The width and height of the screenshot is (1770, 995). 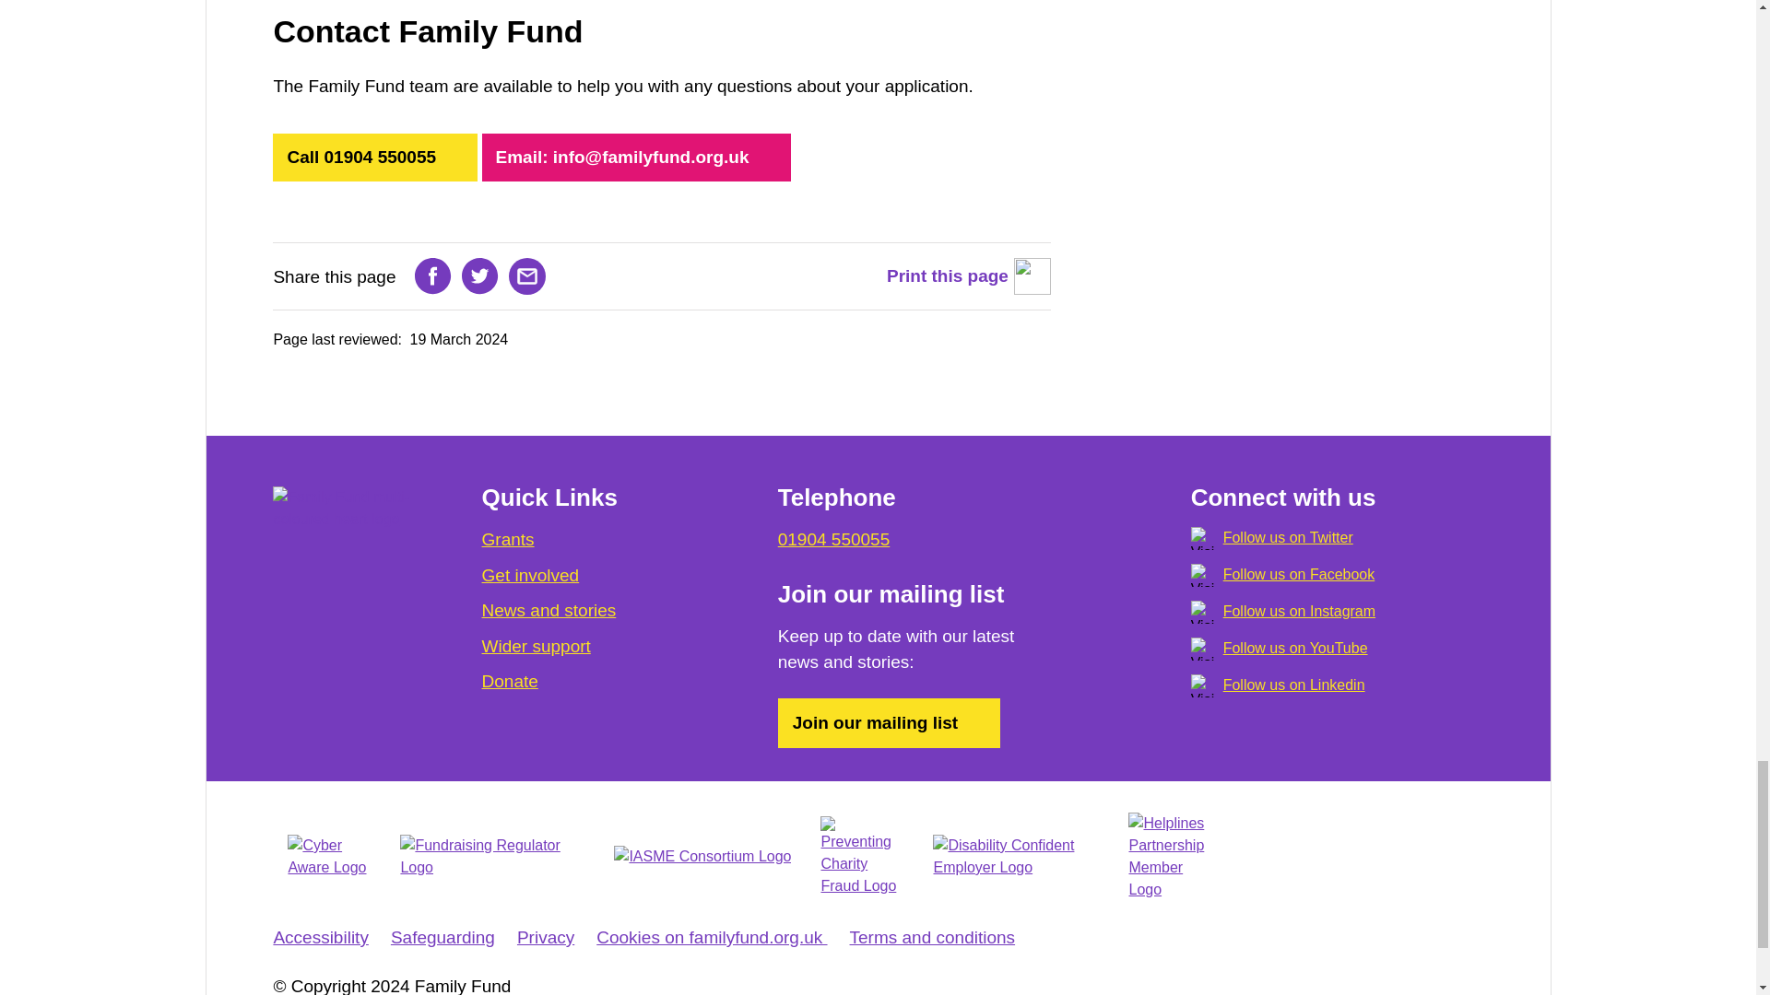 I want to click on Share via Email, so click(x=527, y=275).